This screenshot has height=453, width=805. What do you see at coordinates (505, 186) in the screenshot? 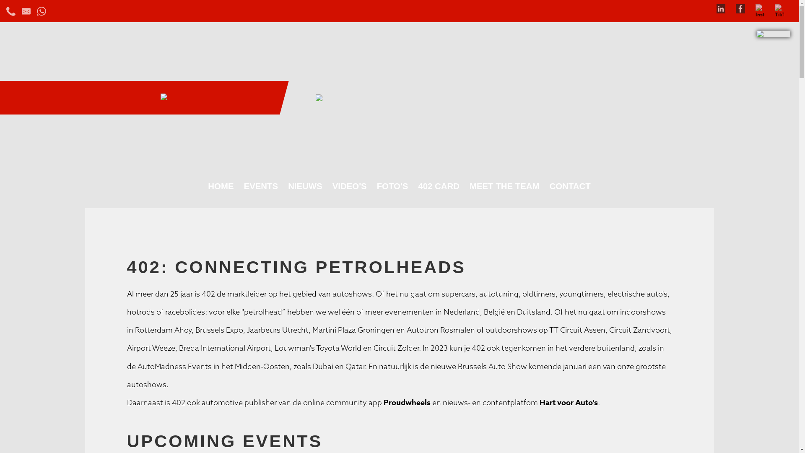
I see `MEET THE TEAM` at bounding box center [505, 186].